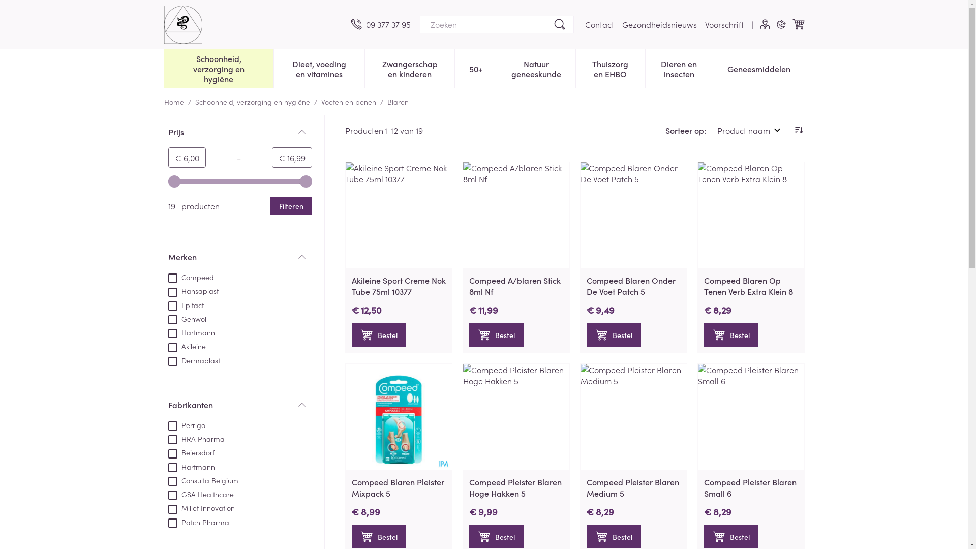 This screenshot has width=976, height=549. What do you see at coordinates (194, 360) in the screenshot?
I see `Dermaplast` at bounding box center [194, 360].